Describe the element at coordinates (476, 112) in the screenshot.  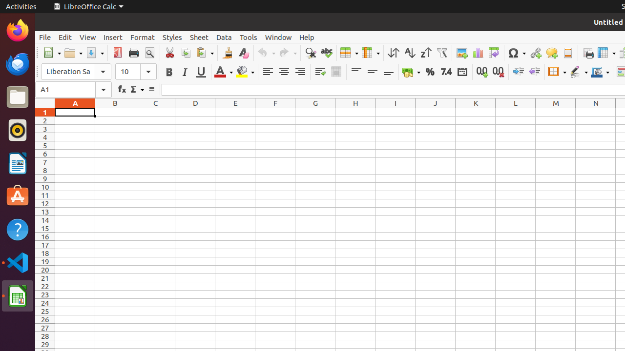
I see `K1` at that location.